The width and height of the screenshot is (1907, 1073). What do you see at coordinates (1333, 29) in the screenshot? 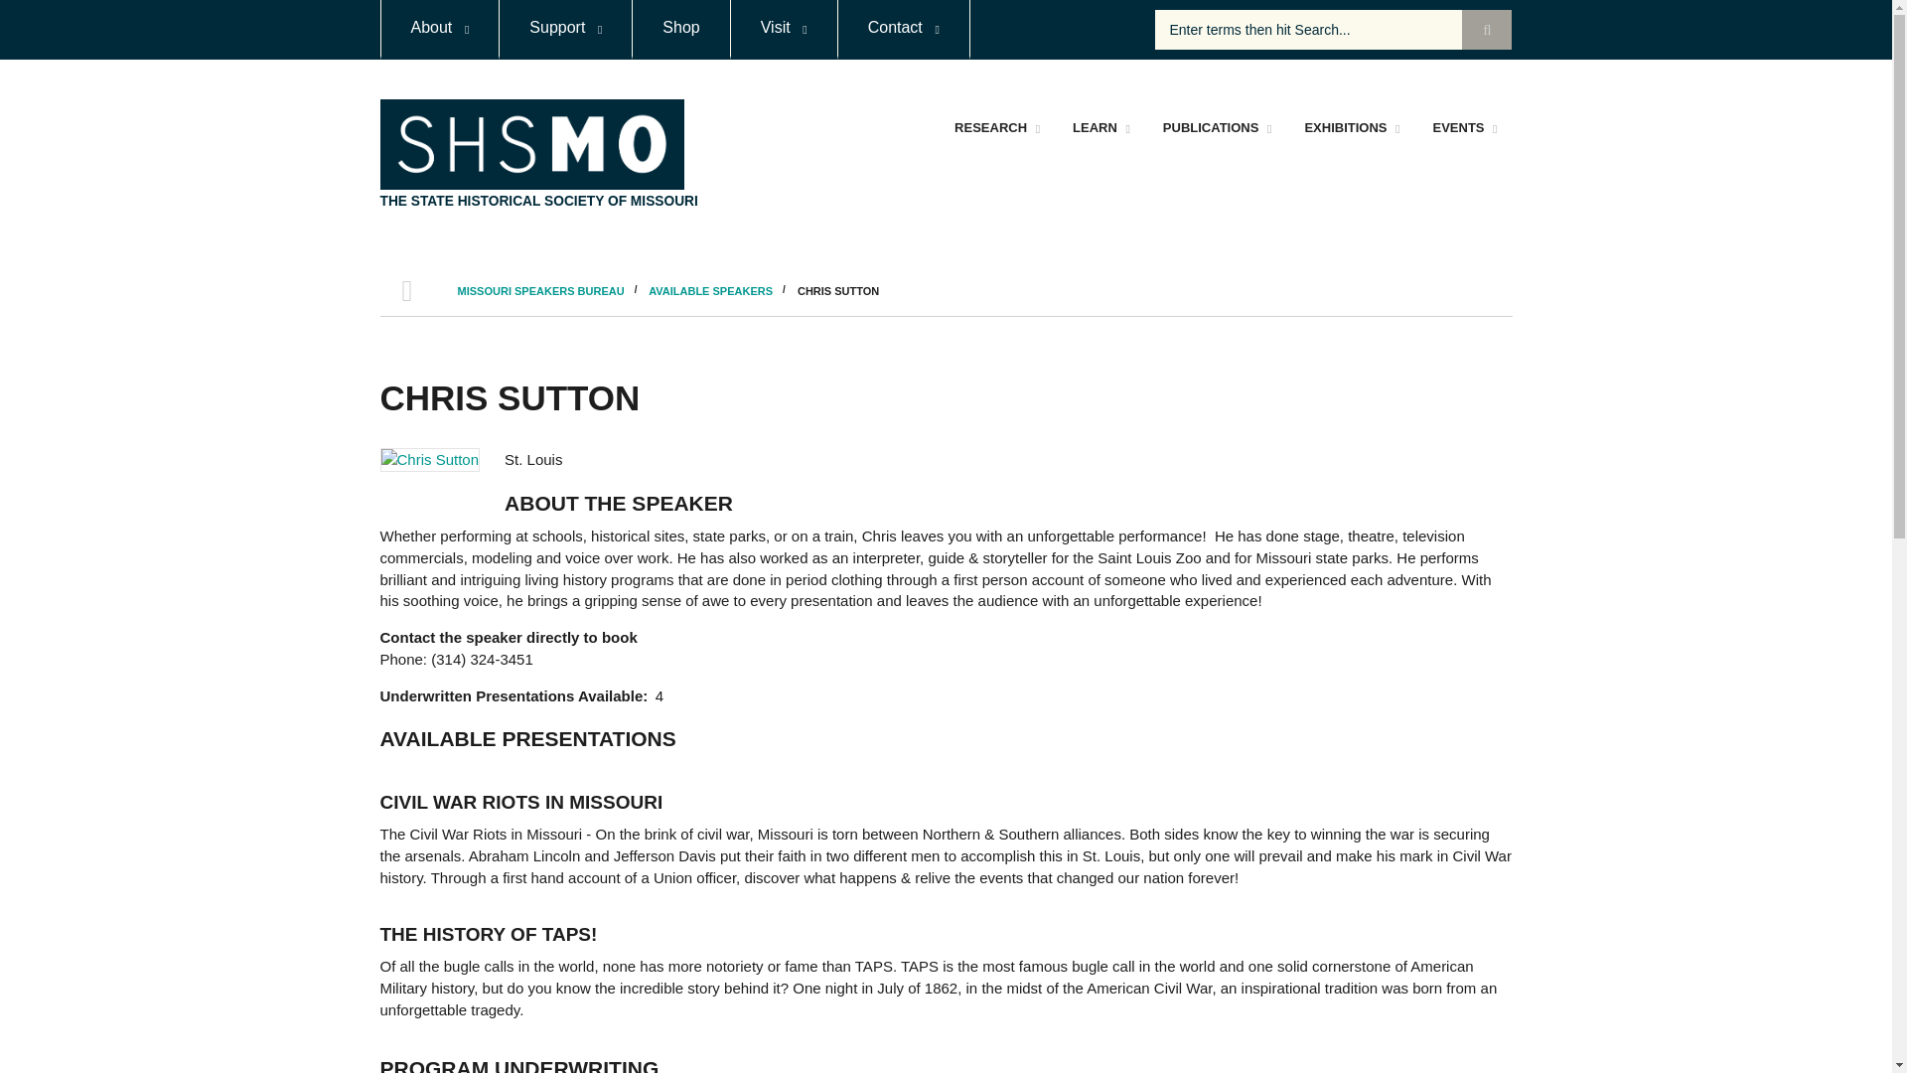
I see `Enter the terms you wish to search for.` at bounding box center [1333, 29].